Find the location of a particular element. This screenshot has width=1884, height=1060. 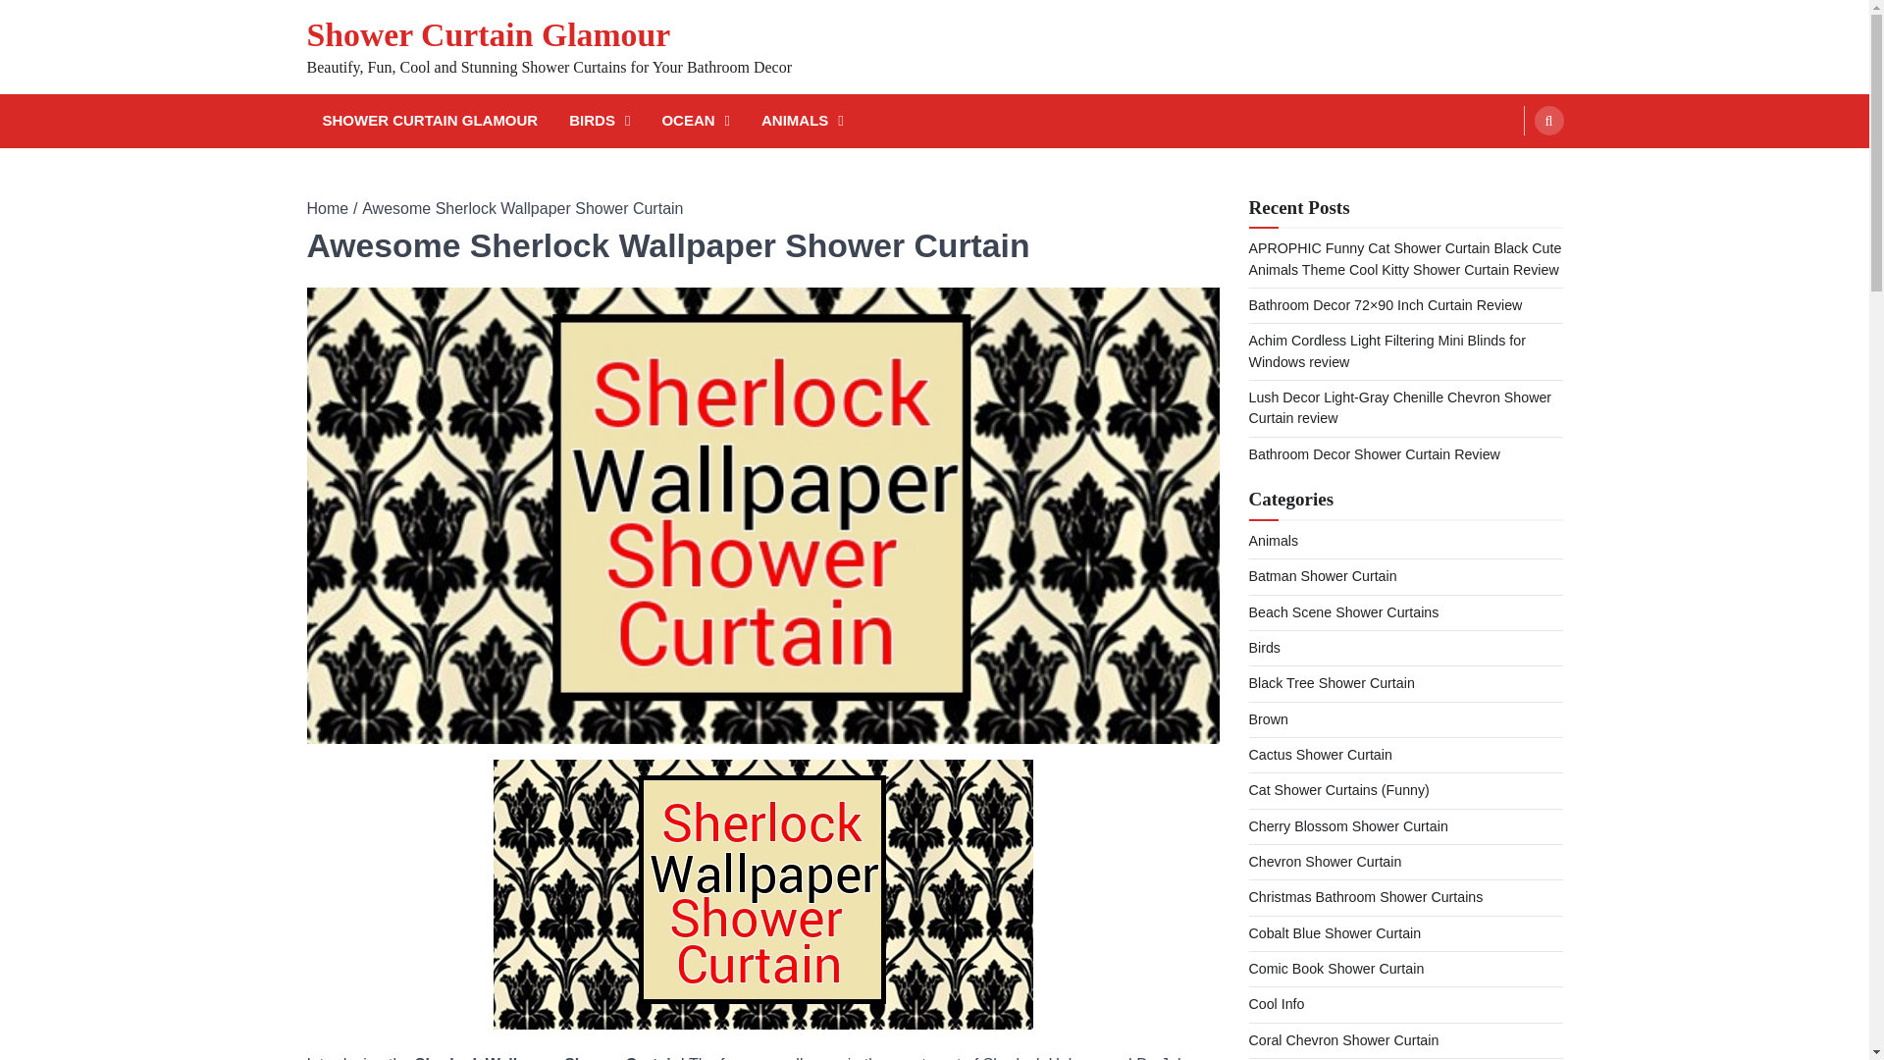

Home is located at coordinates (327, 208).